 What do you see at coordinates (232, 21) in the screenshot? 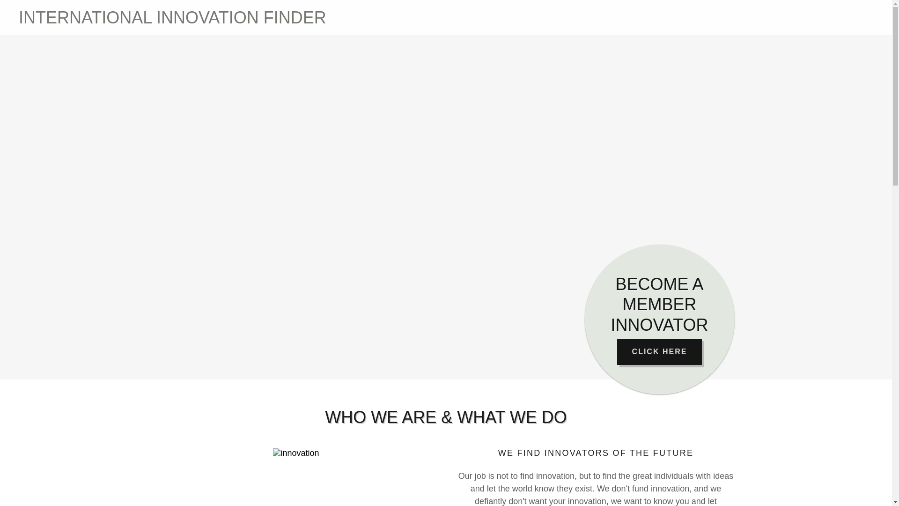
I see `INTERNATIONAL INNOVATION FINDER` at bounding box center [232, 21].